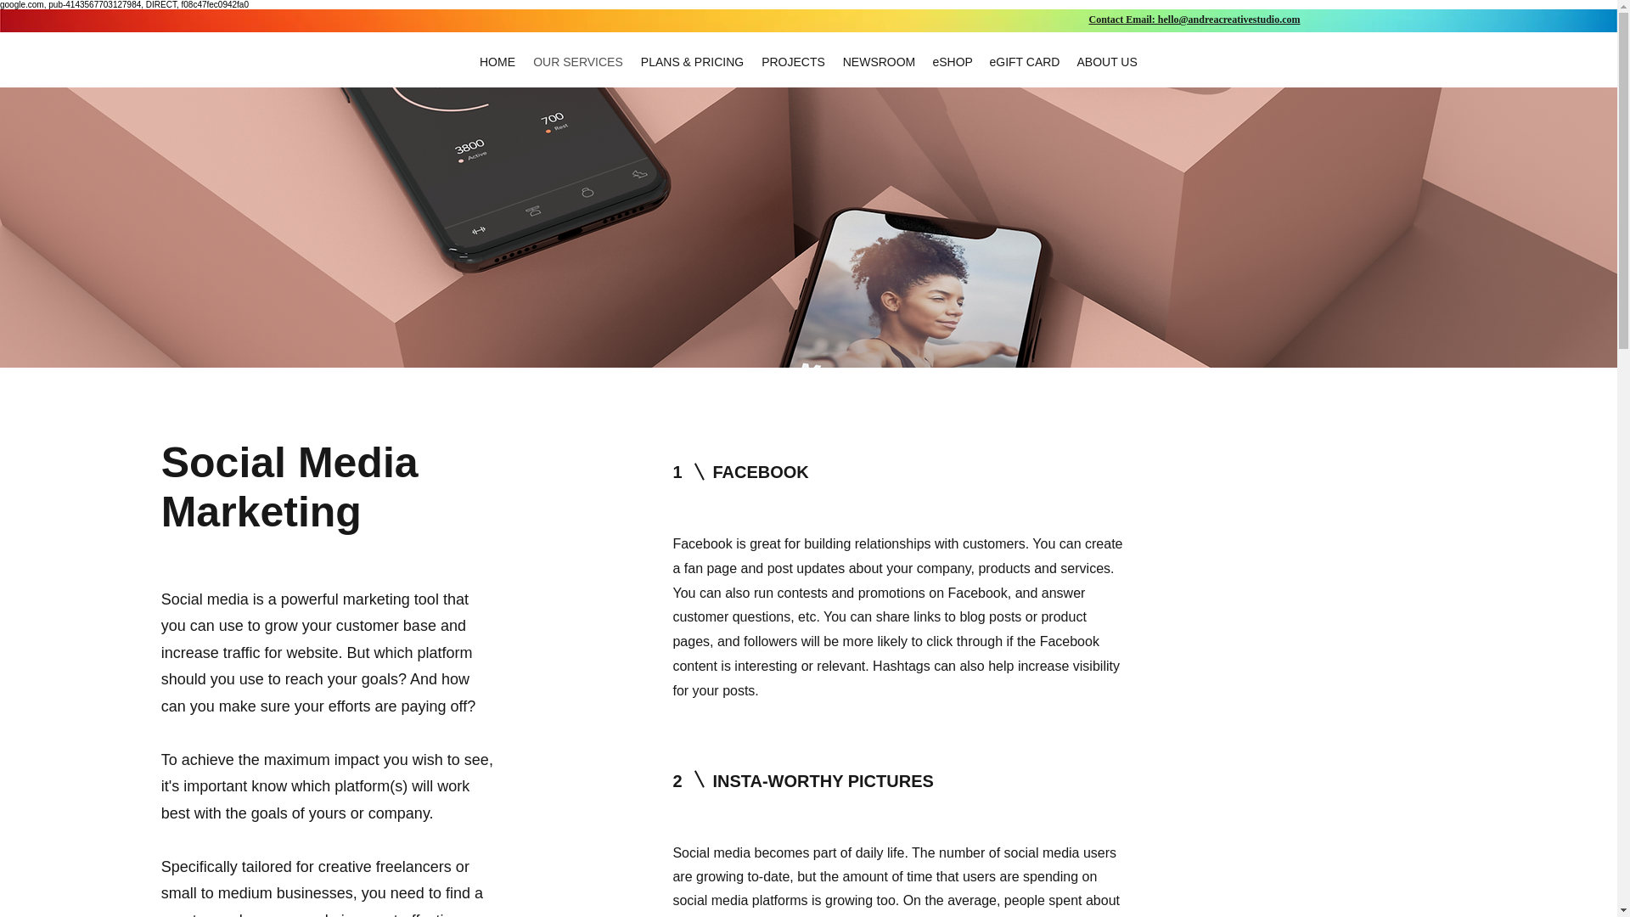 The image size is (1630, 917). Describe the element at coordinates (578, 62) in the screenshot. I see `OUR SERVICES` at that location.